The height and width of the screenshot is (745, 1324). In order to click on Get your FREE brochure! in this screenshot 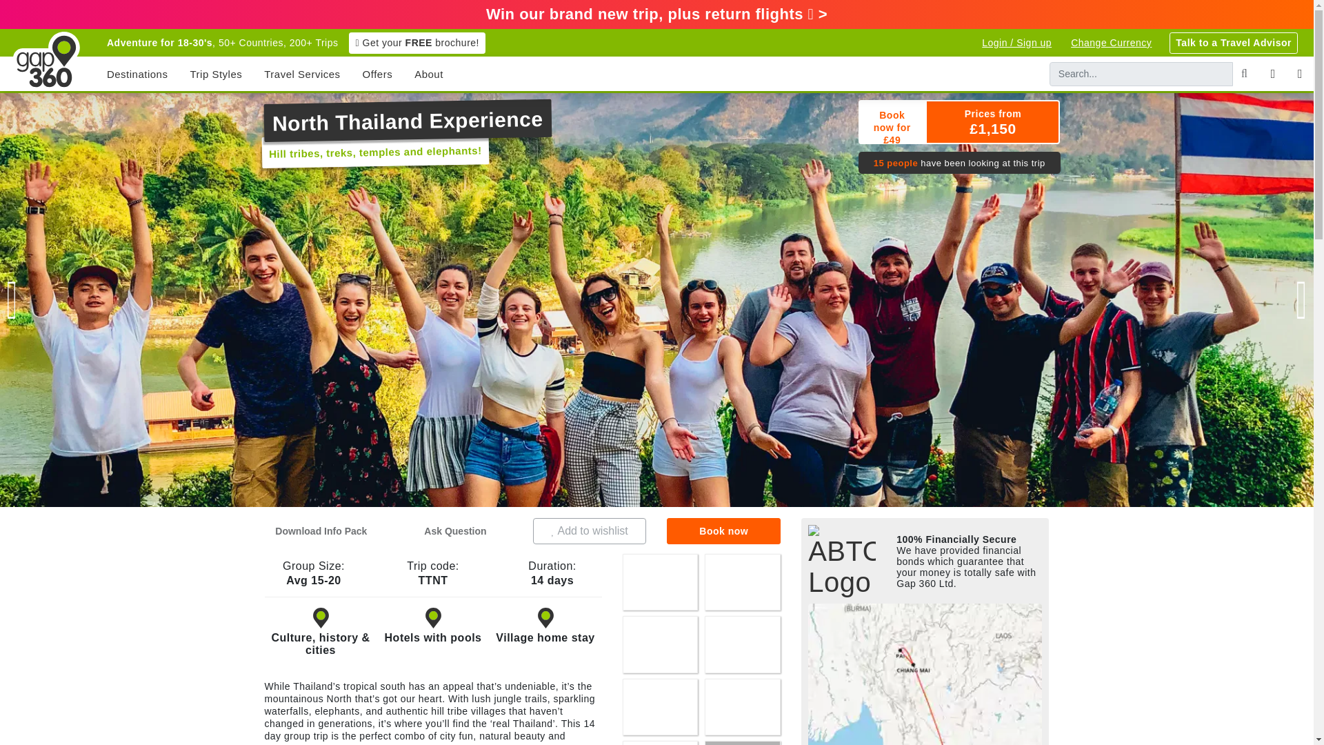, I will do `click(417, 42)`.